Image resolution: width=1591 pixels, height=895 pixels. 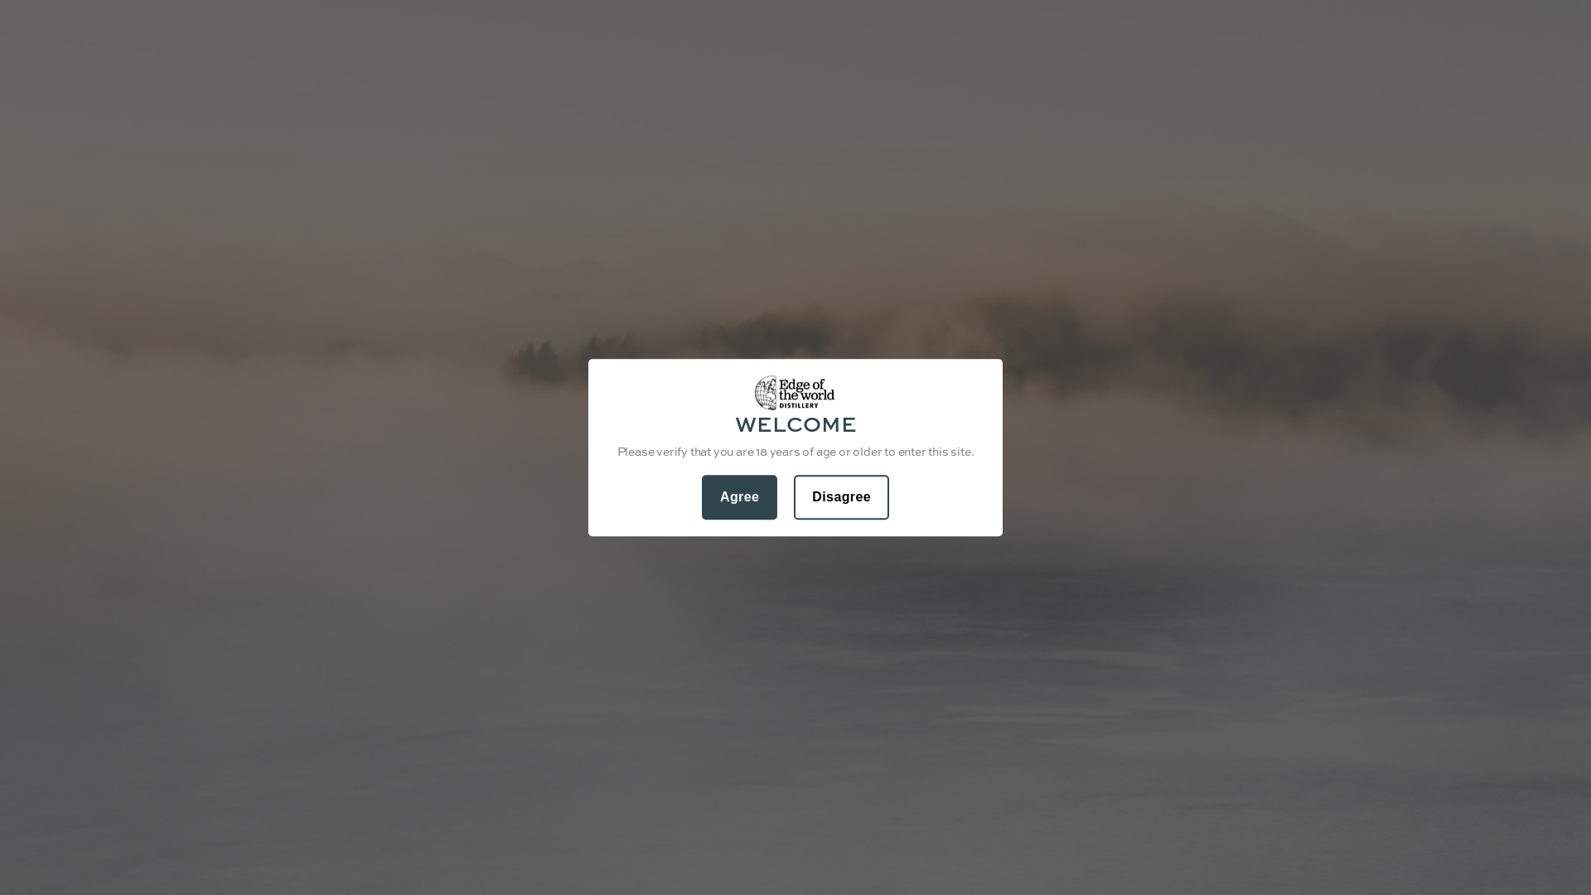 I want to click on SHOP, so click(x=300, y=93).